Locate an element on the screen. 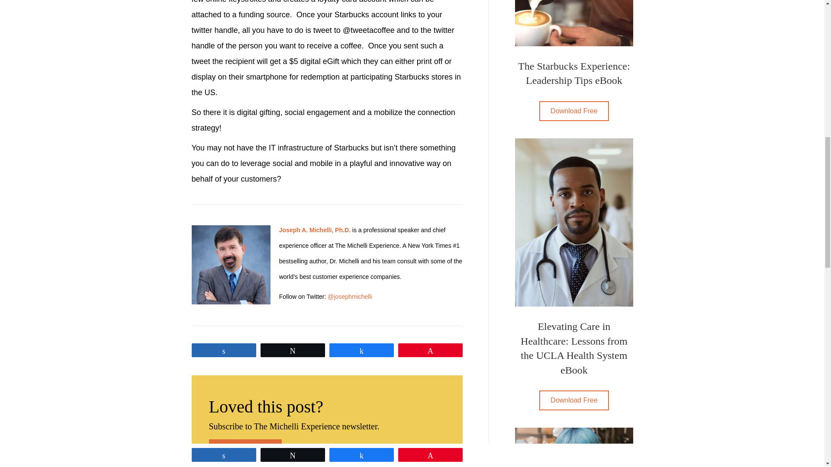  How to Win Every Customer, Every Time, No Excuses! Article is located at coordinates (574, 447).